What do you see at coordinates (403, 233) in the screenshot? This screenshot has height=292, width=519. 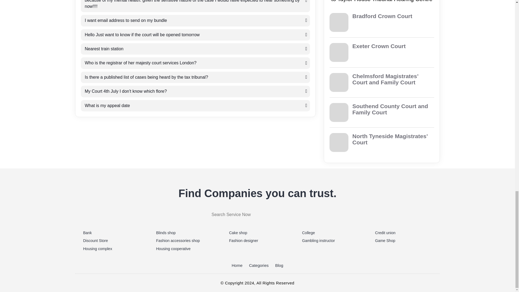 I see `Credit union` at bounding box center [403, 233].